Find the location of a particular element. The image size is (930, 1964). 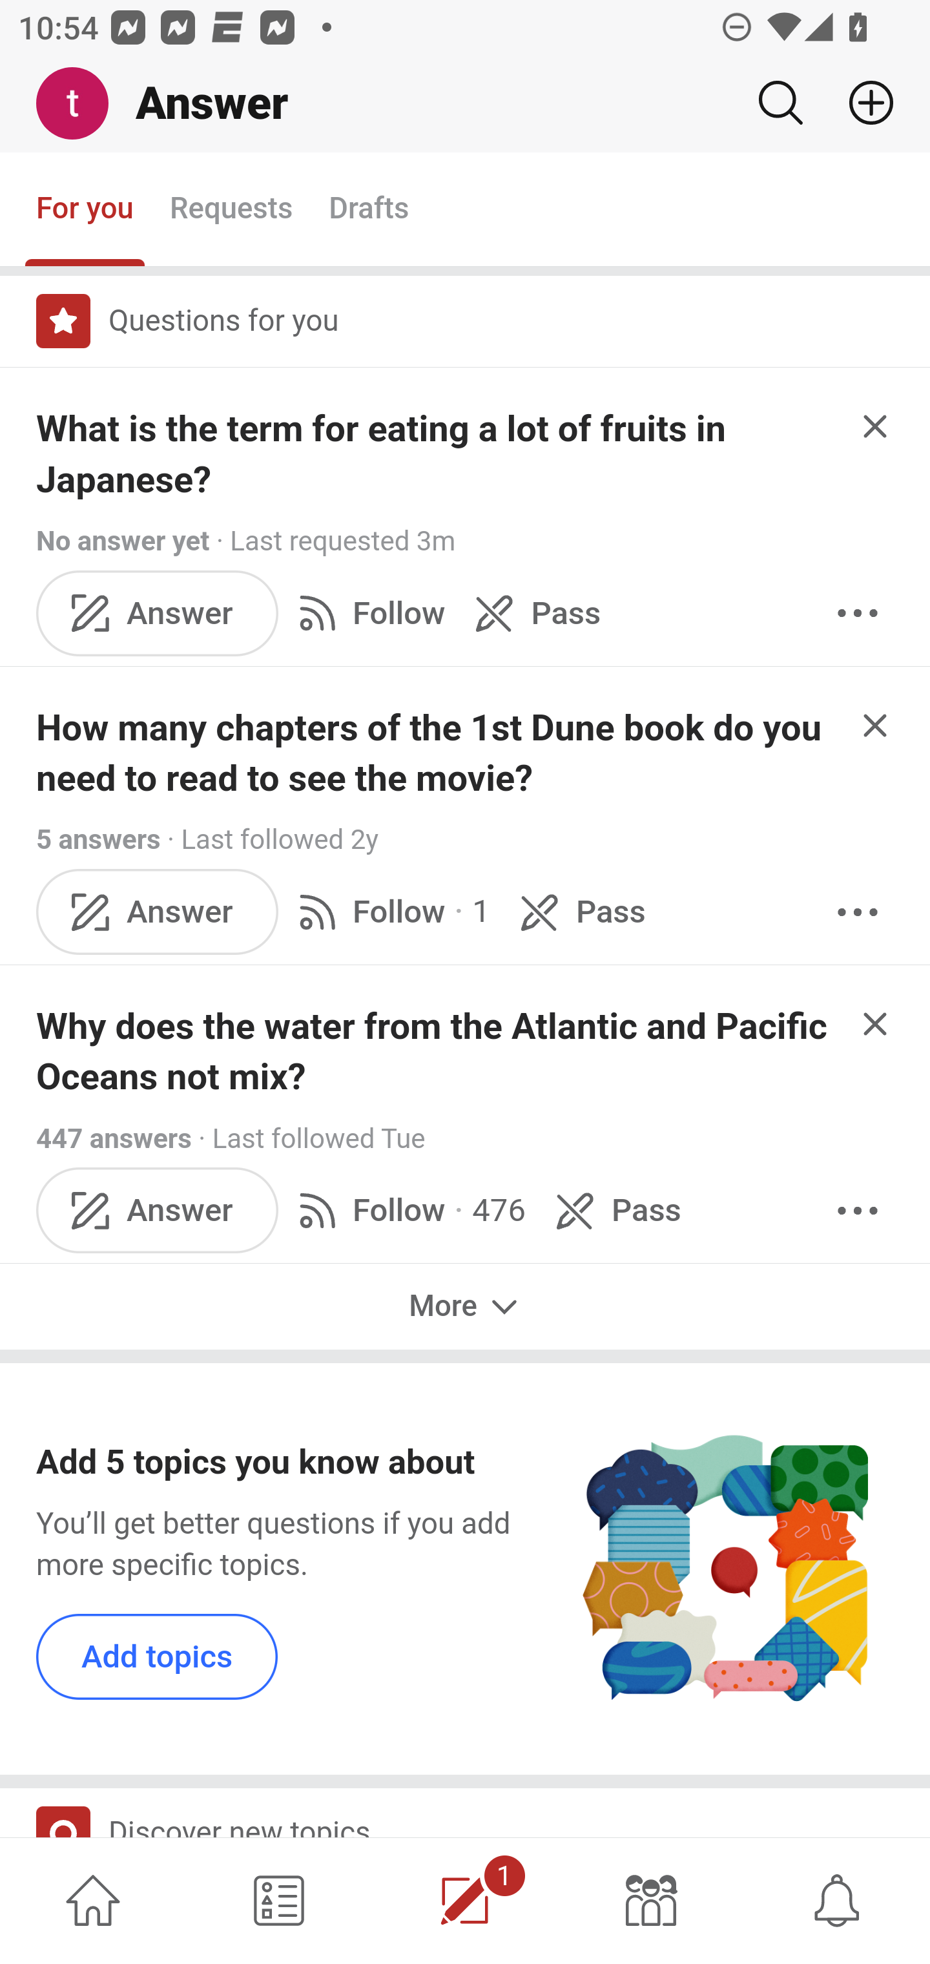

Follow · 1 is located at coordinates (390, 912).